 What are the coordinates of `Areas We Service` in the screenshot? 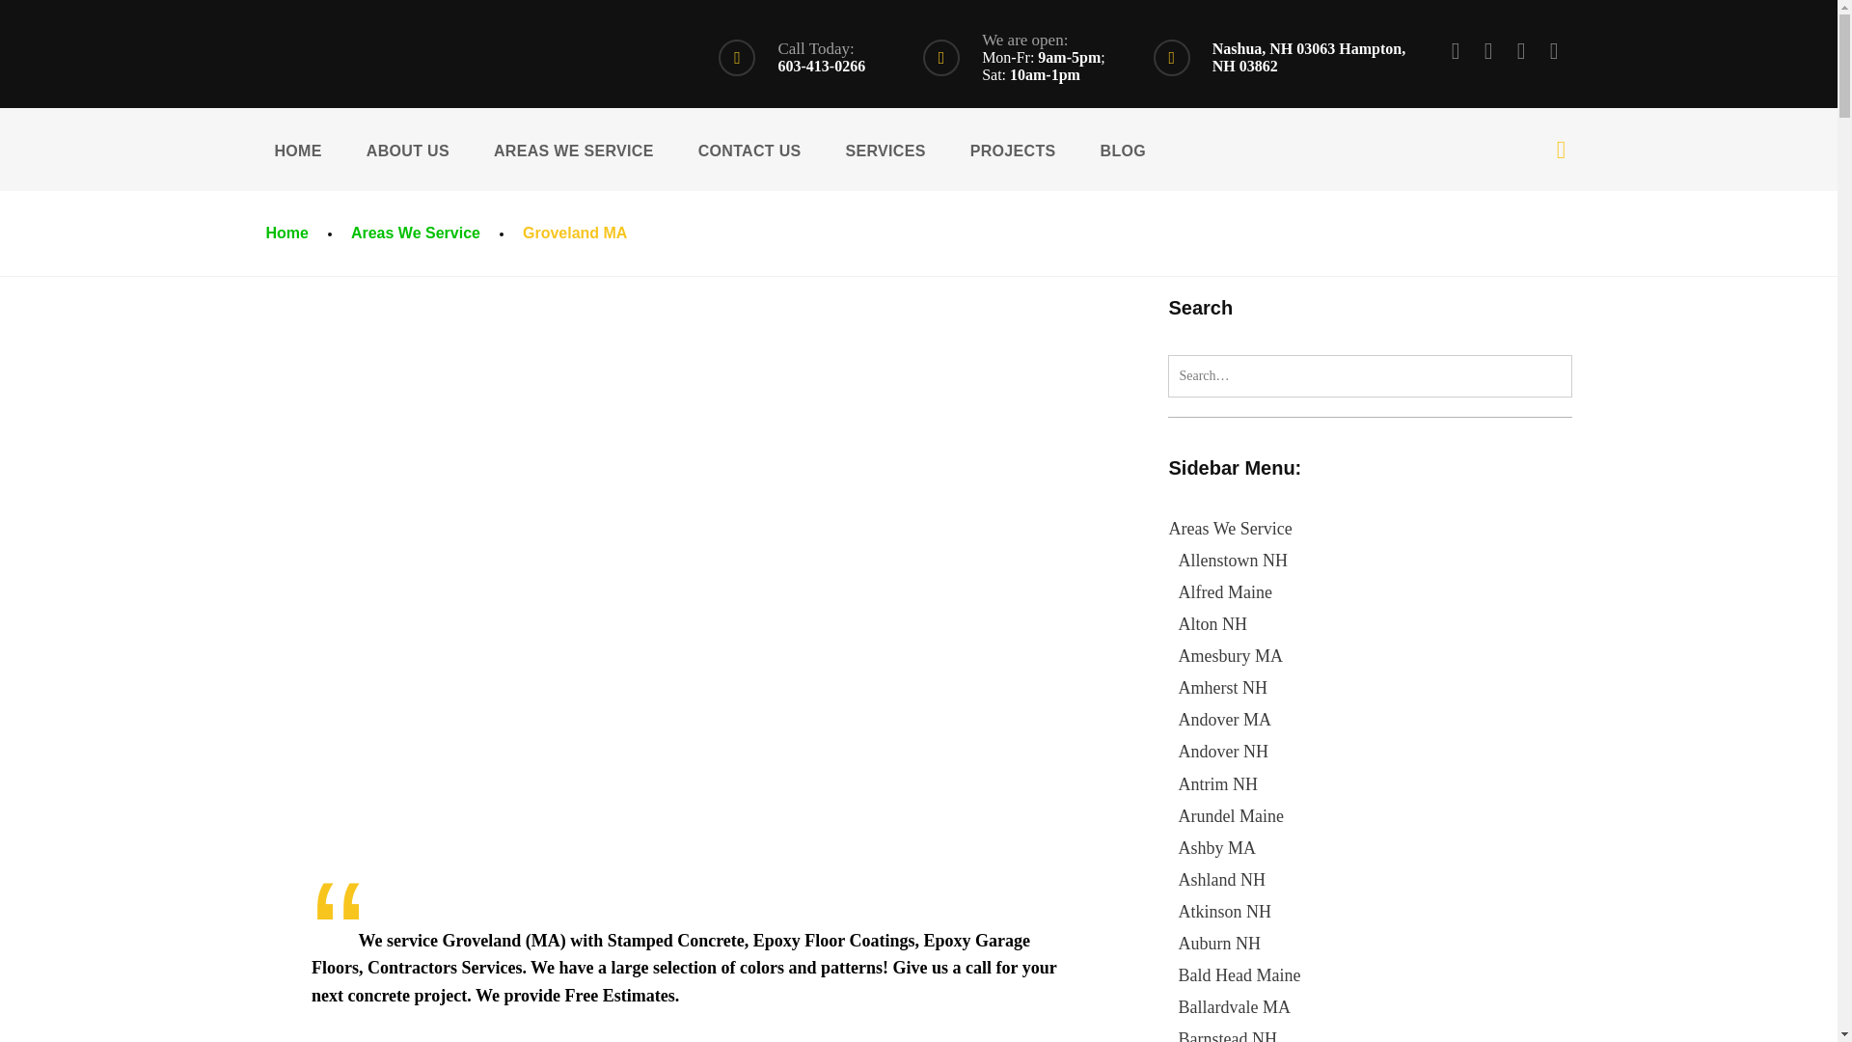 It's located at (415, 233).